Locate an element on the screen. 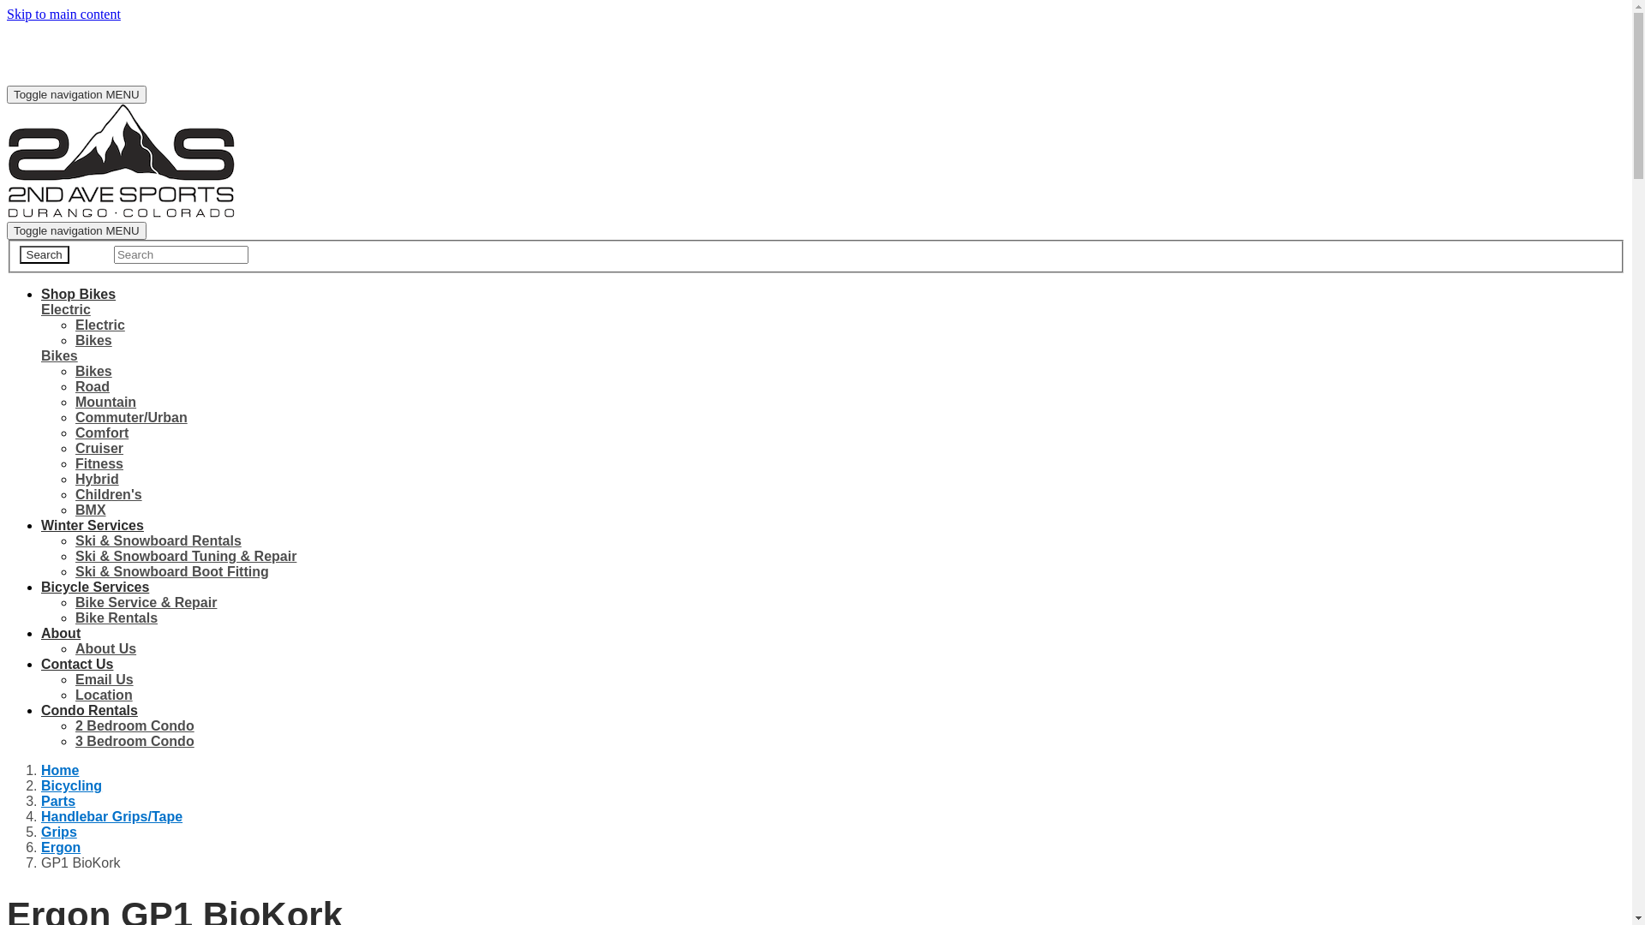 This screenshot has width=1645, height=925. Bicycling is located at coordinates (72, 786).